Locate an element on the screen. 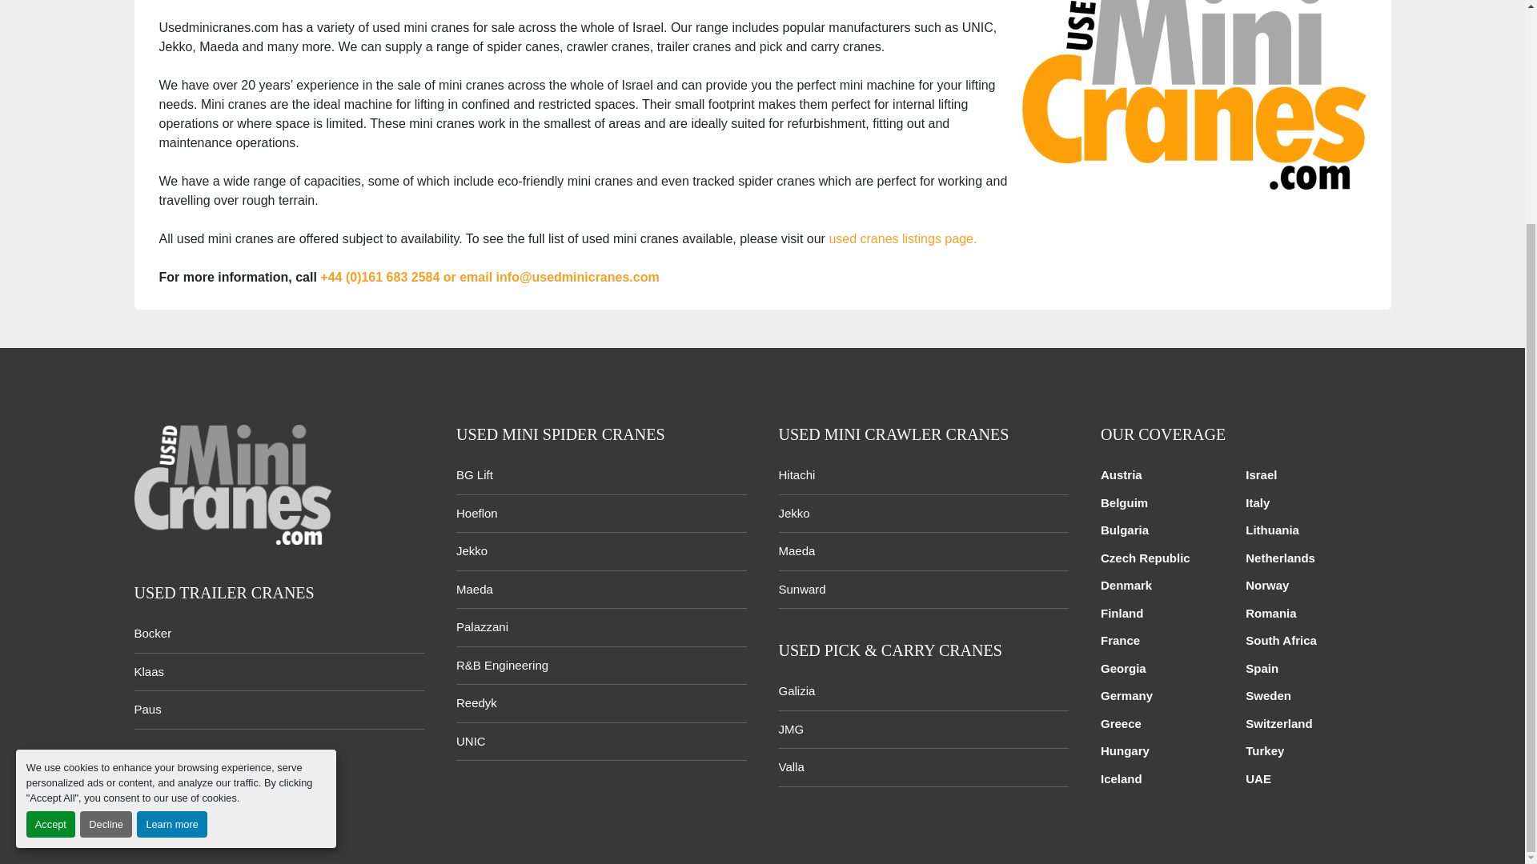  used cranes listings page. is located at coordinates (901, 238).